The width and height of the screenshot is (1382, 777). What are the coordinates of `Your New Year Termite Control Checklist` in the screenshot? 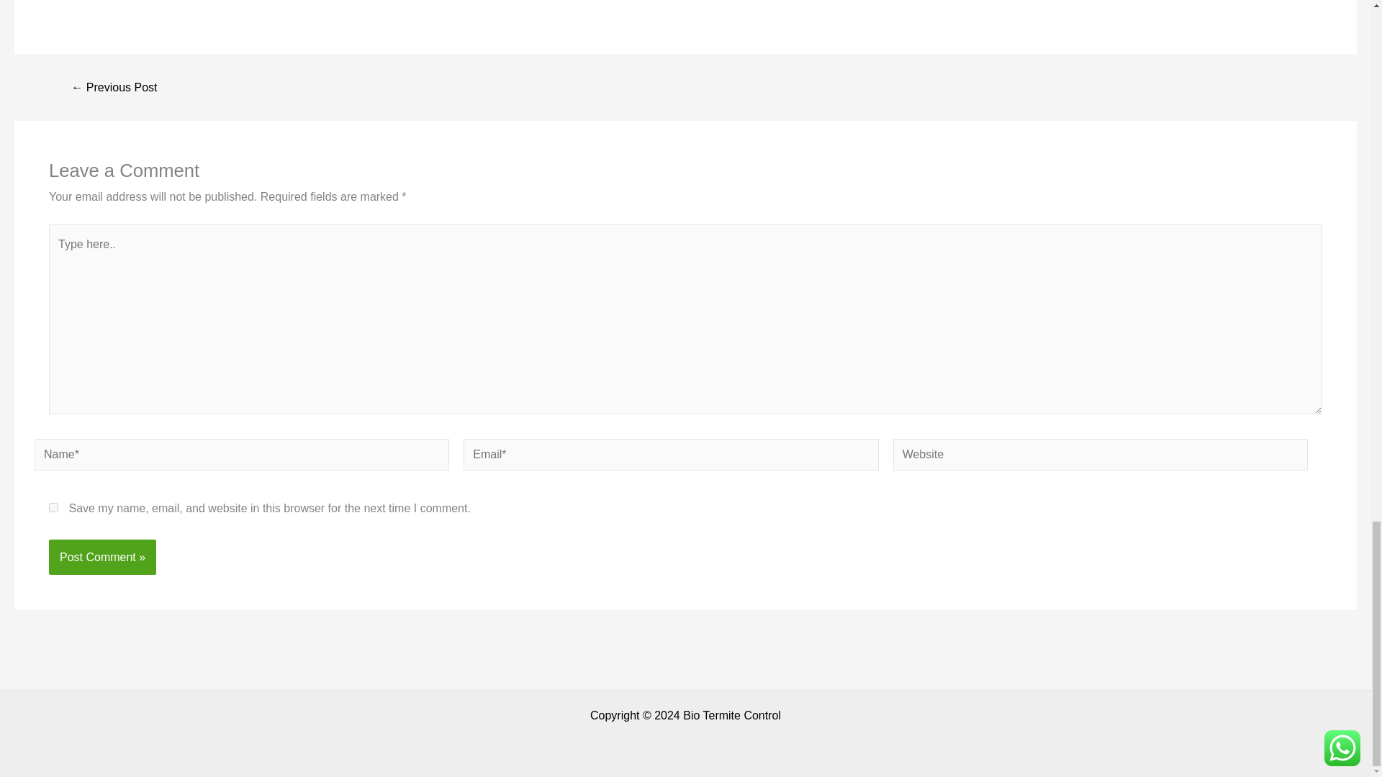 It's located at (114, 88).